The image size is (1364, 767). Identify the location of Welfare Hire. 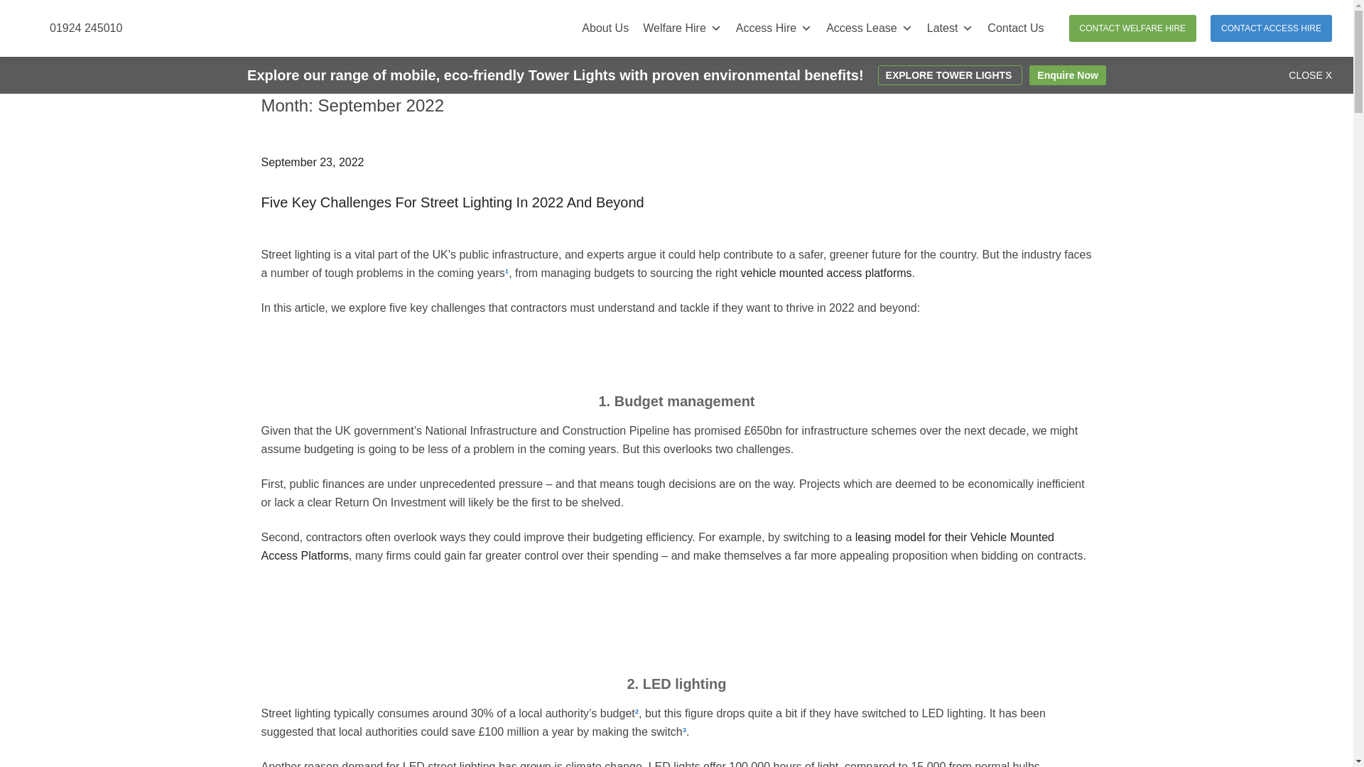
(682, 28).